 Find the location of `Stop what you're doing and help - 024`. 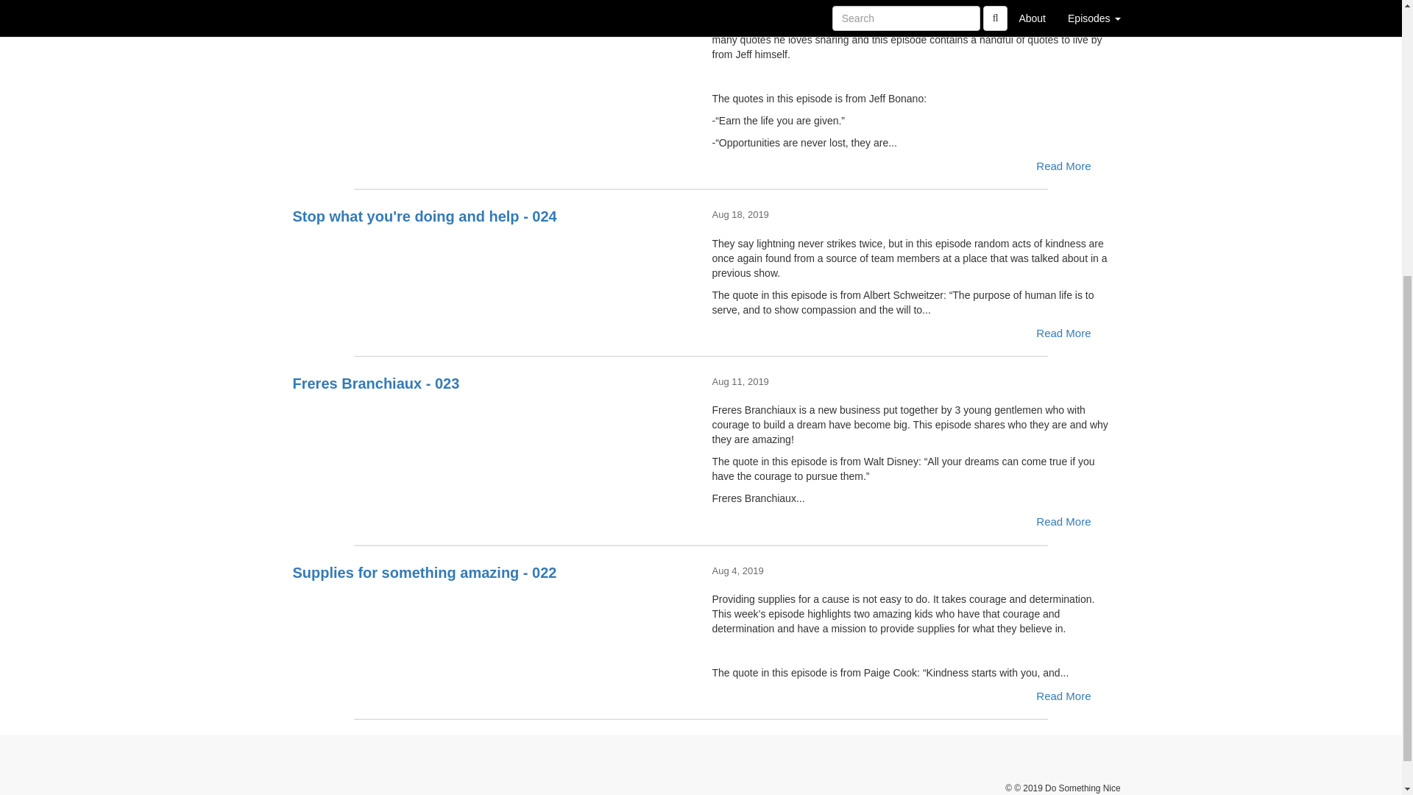

Stop what you're doing and help - 024 is located at coordinates (492, 261).